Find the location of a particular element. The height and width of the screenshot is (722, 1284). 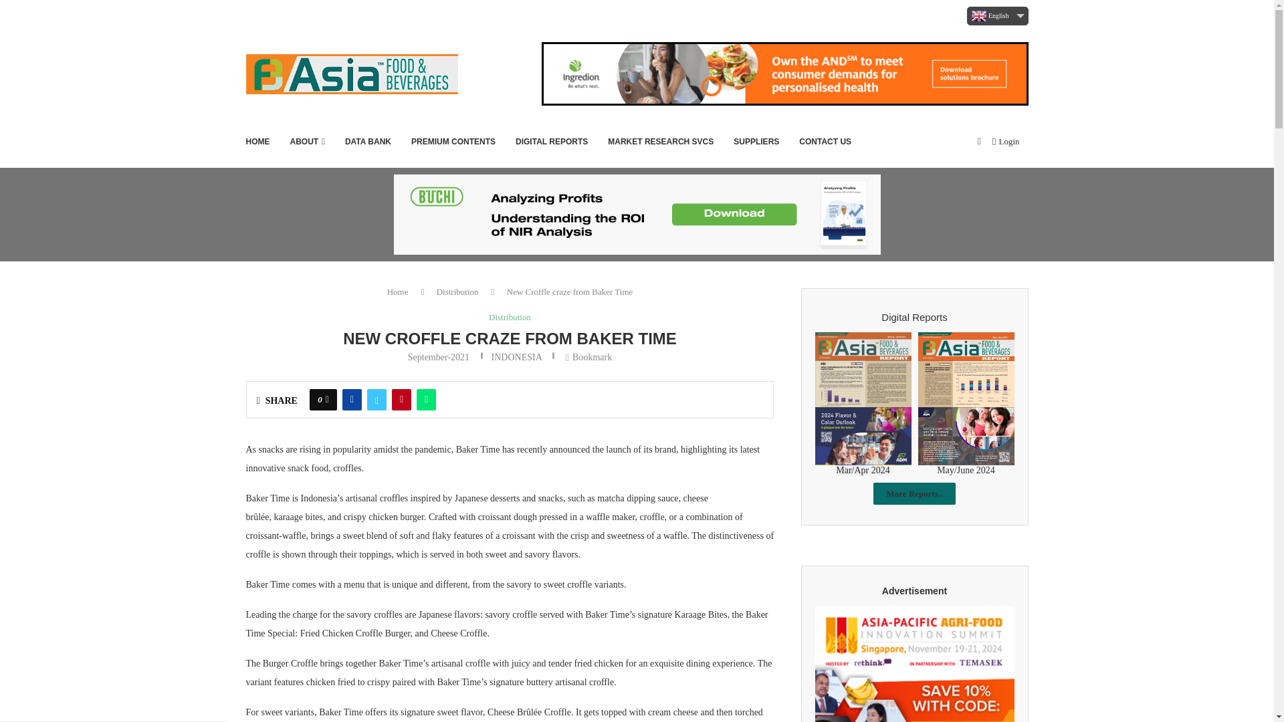

Login is located at coordinates (1006, 142).